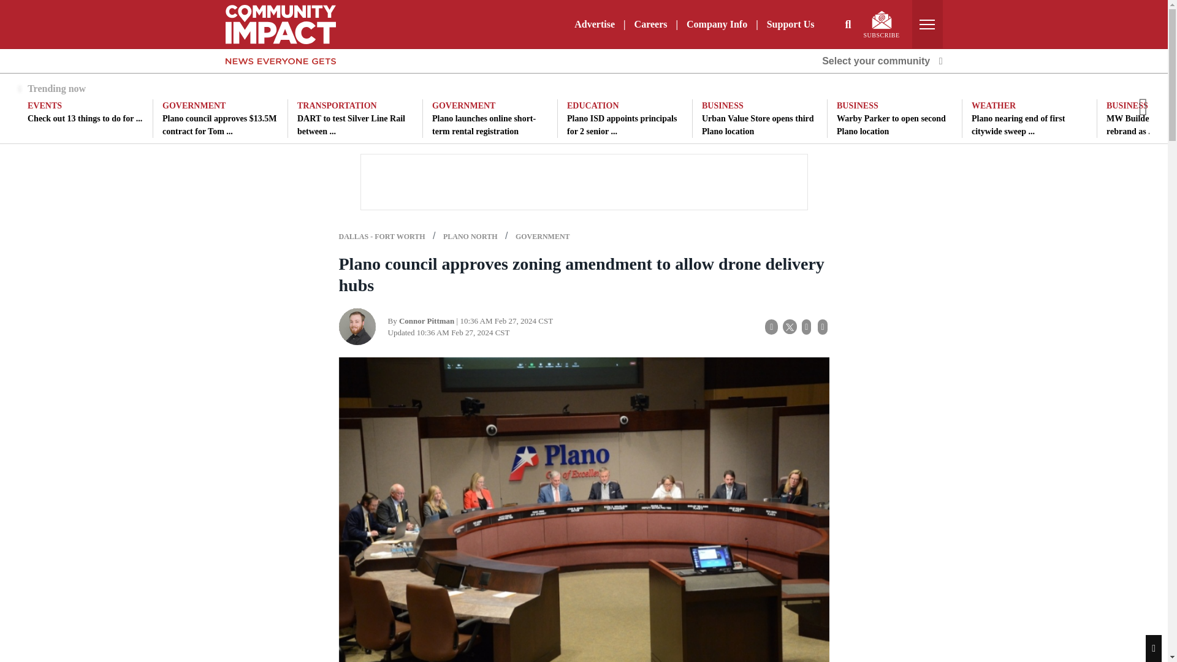 The height and width of the screenshot is (662, 1177). I want to click on Community Impact Newspaper, so click(281, 23).